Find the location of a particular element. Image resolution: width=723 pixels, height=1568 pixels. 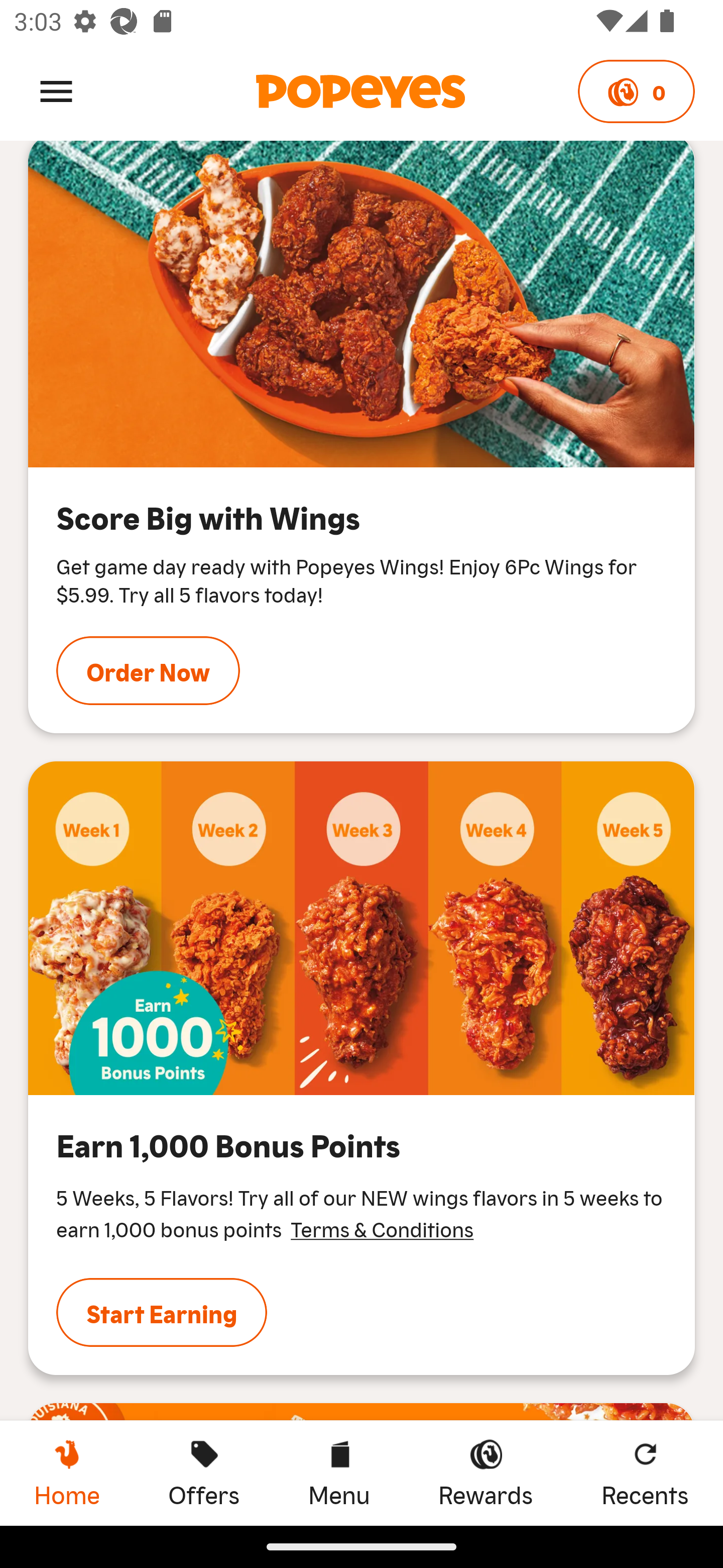

Offers Offers Offers is located at coordinates (204, 1473).